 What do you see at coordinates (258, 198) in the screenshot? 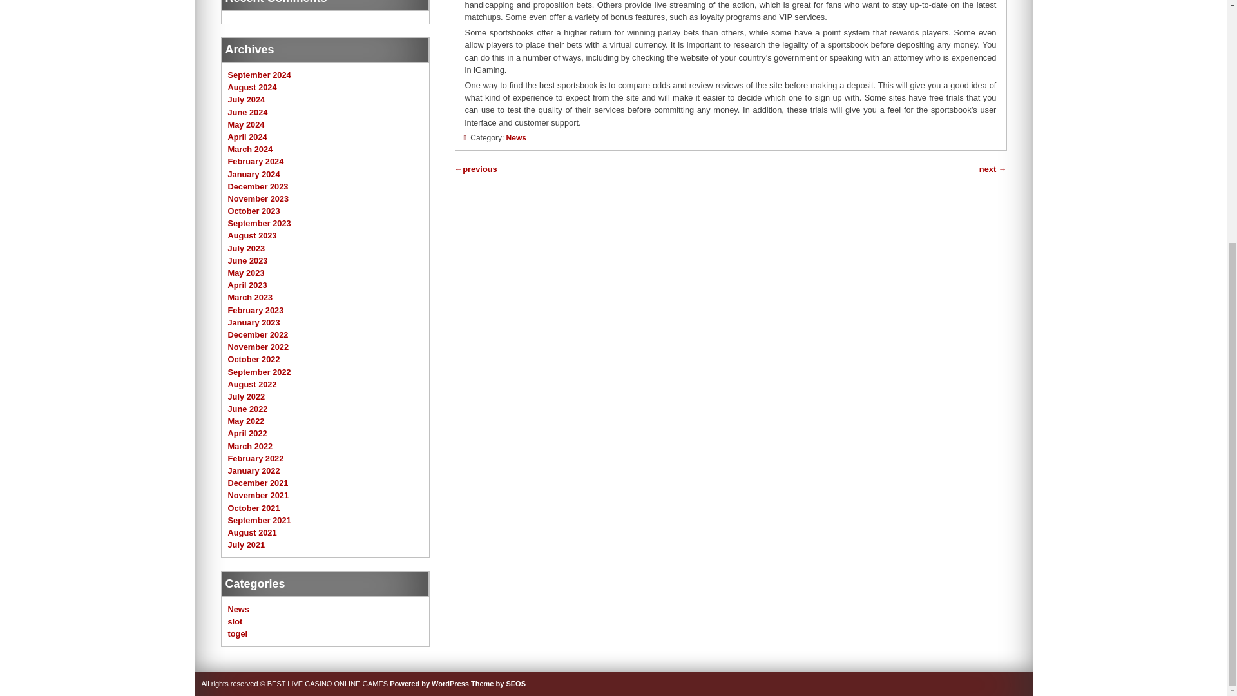
I see `November 2023` at bounding box center [258, 198].